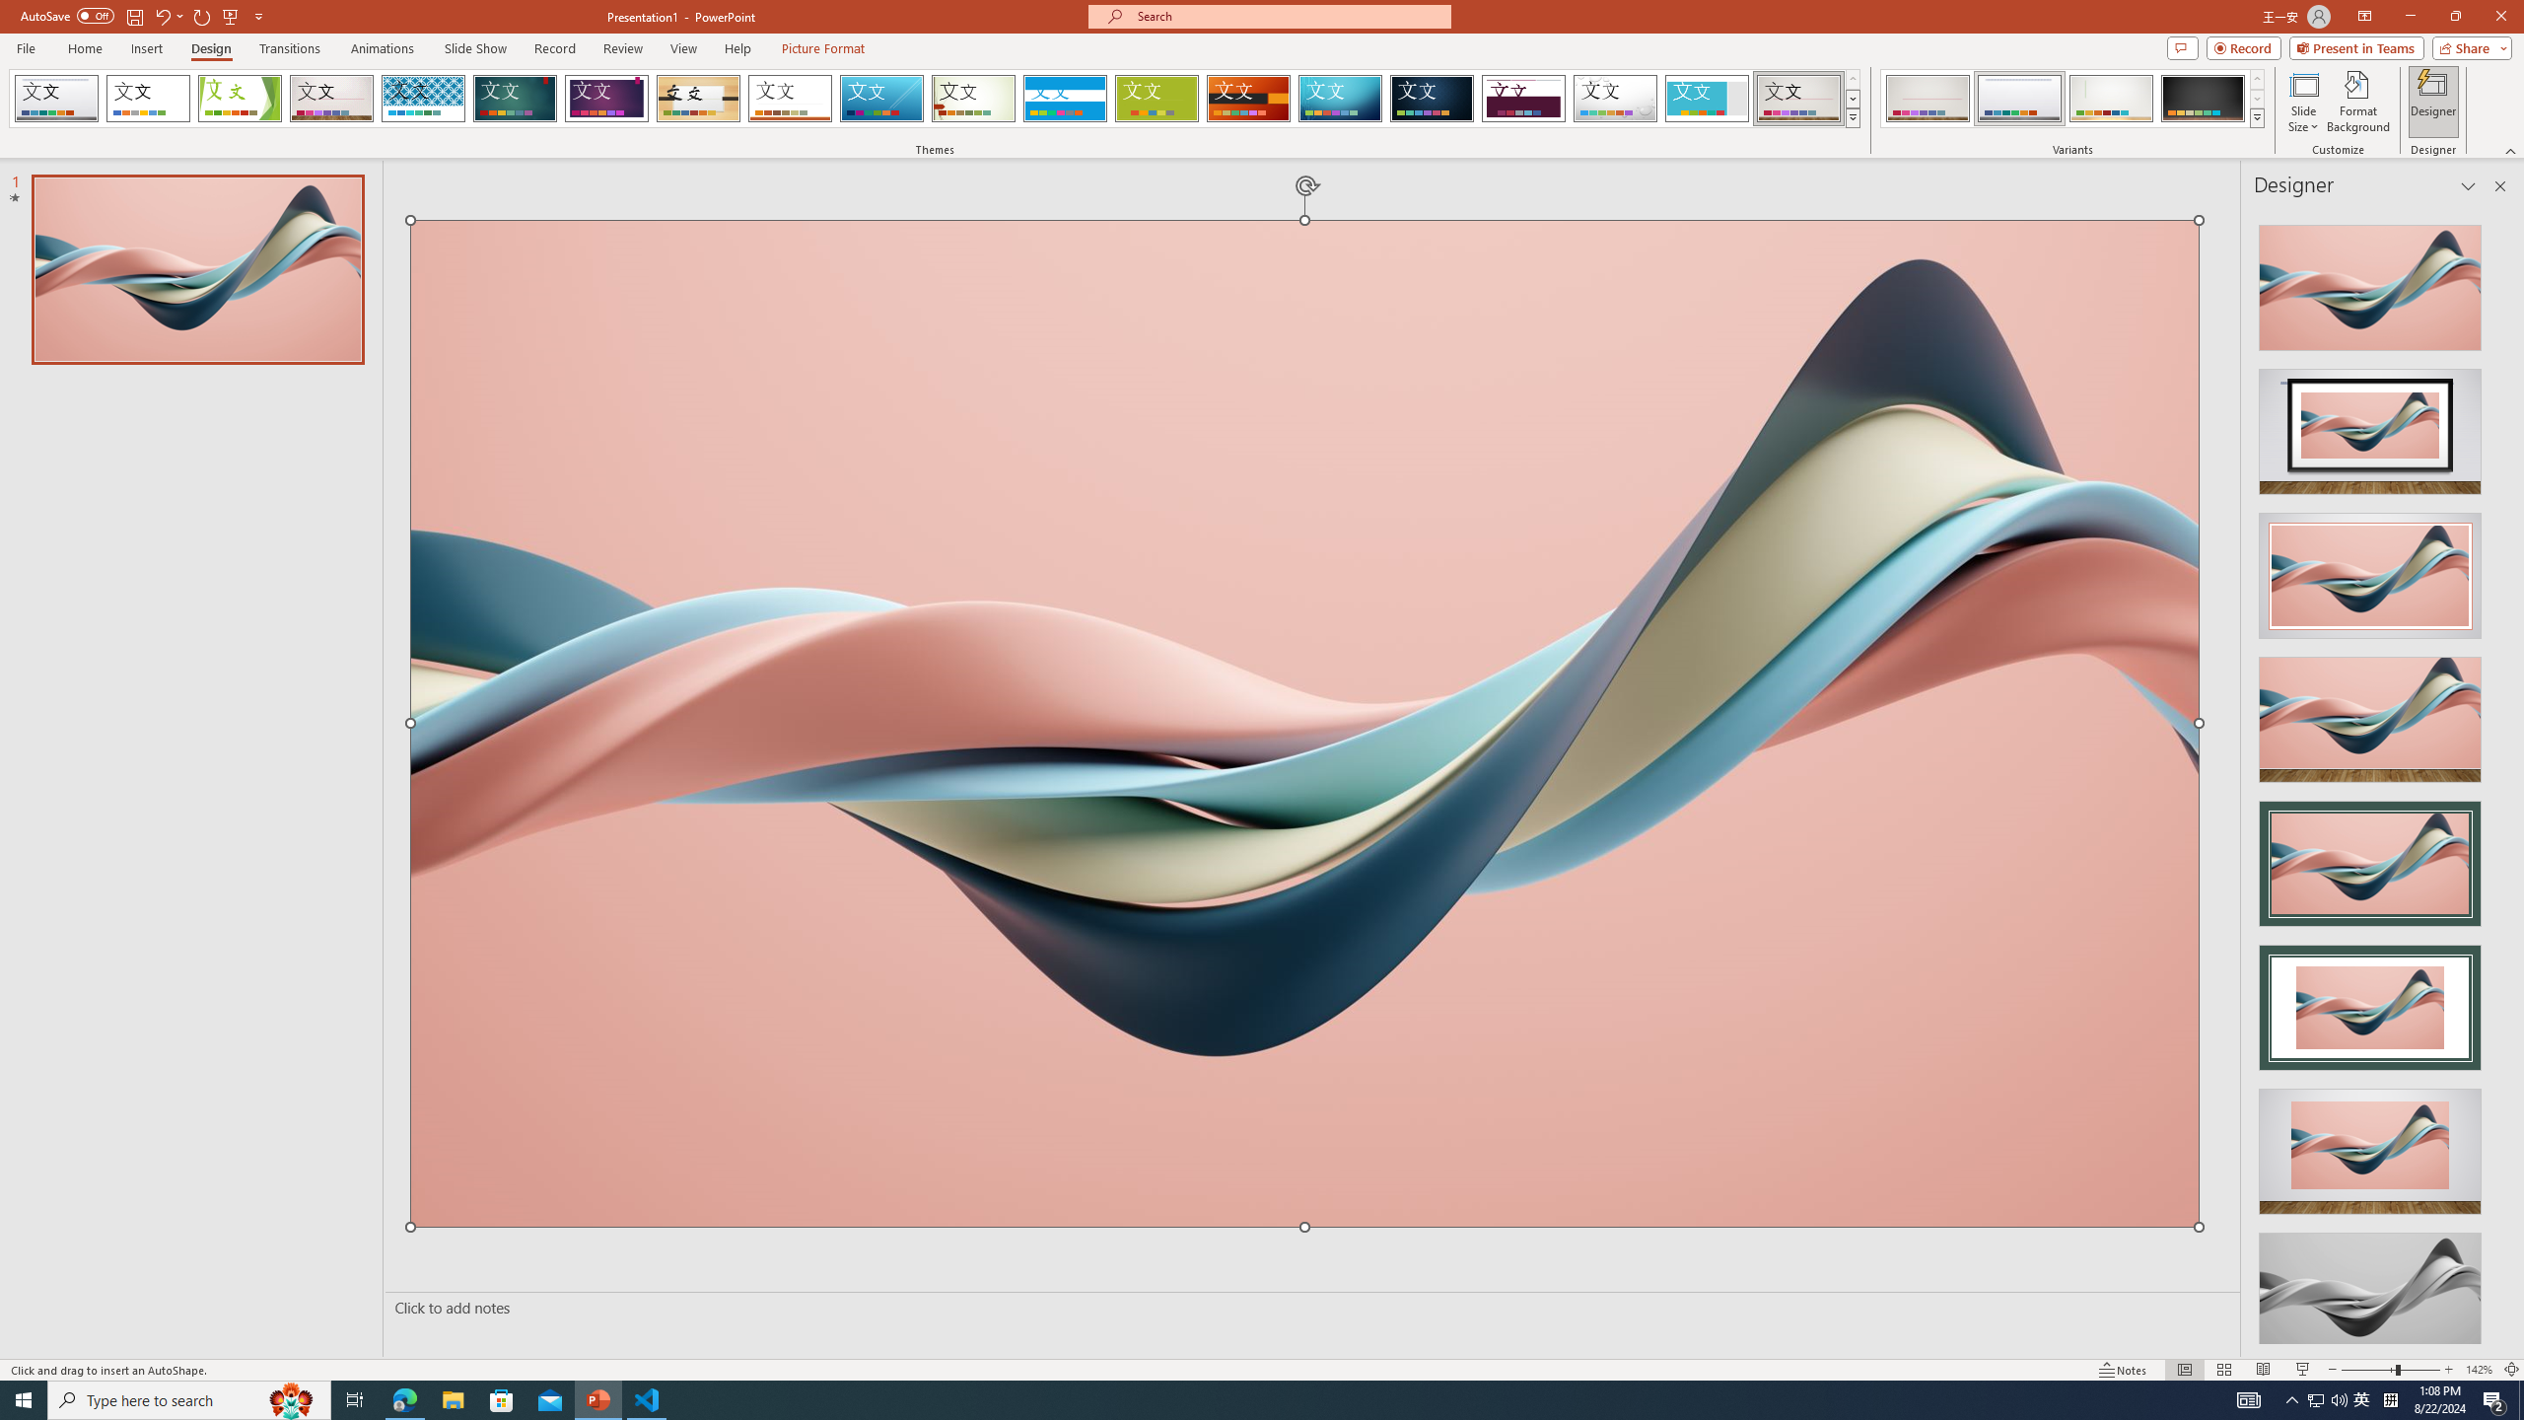  What do you see at coordinates (515, 99) in the screenshot?
I see `Ion` at bounding box center [515, 99].